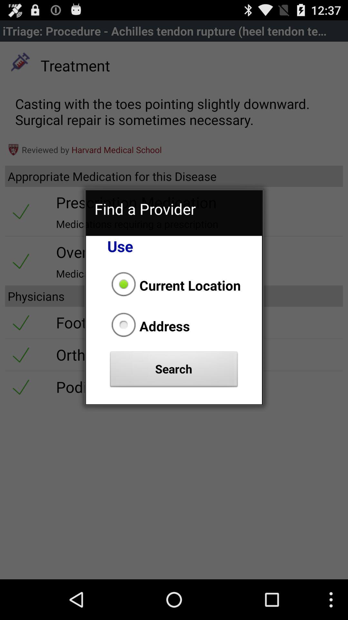  What do you see at coordinates (149, 326) in the screenshot?
I see `launch button above the search icon` at bounding box center [149, 326].